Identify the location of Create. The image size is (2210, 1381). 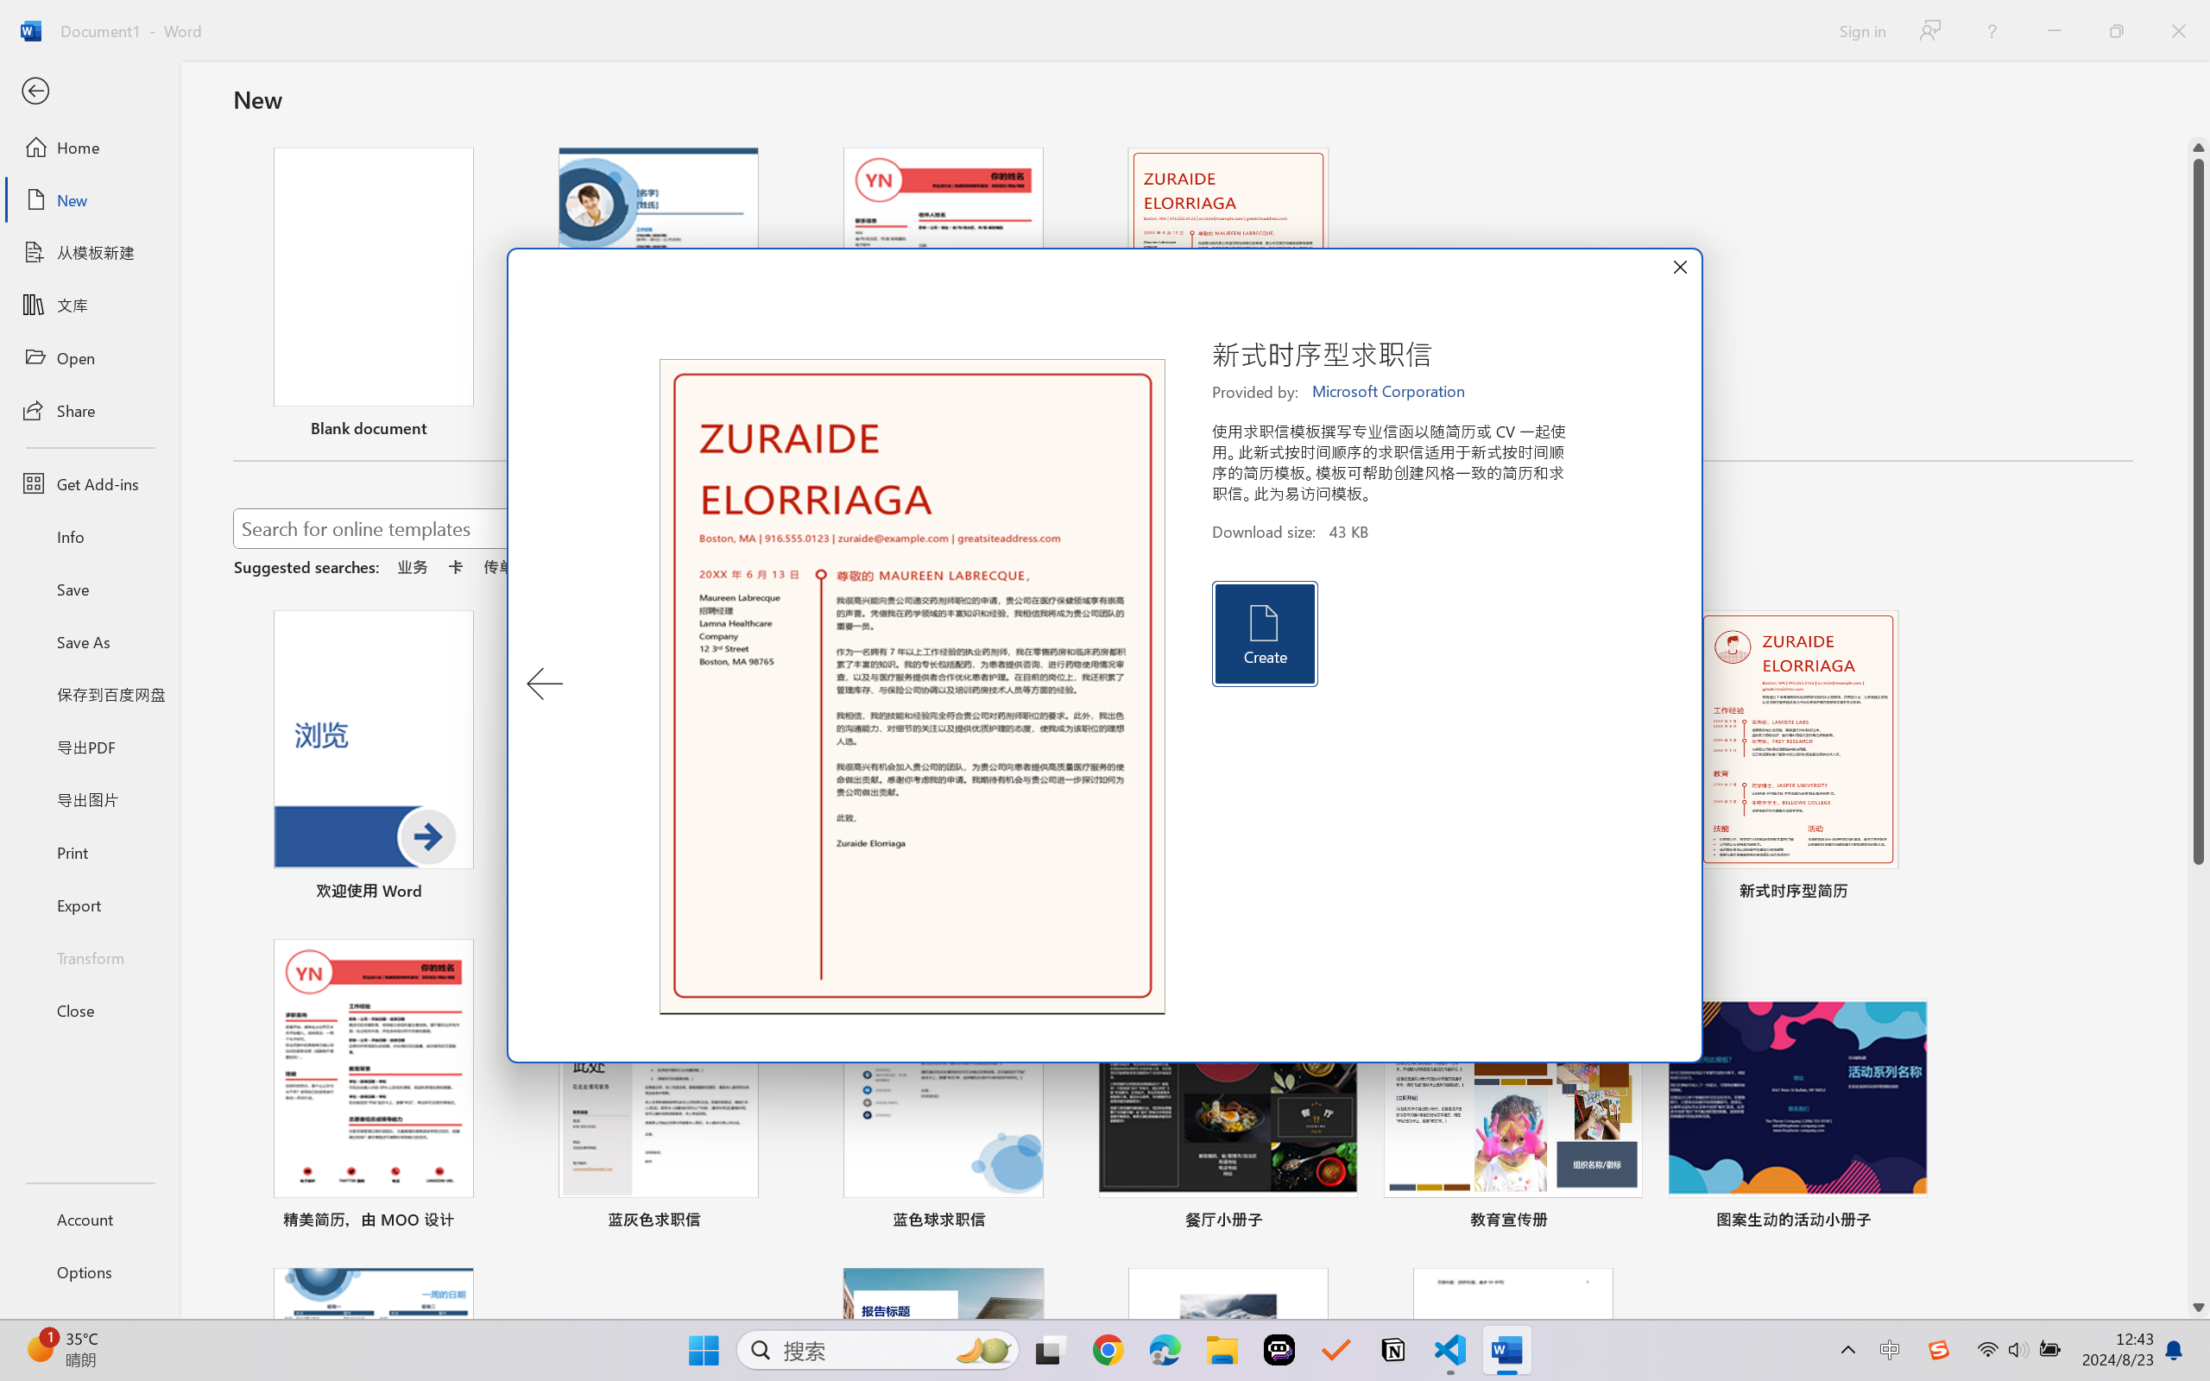
(1264, 634).